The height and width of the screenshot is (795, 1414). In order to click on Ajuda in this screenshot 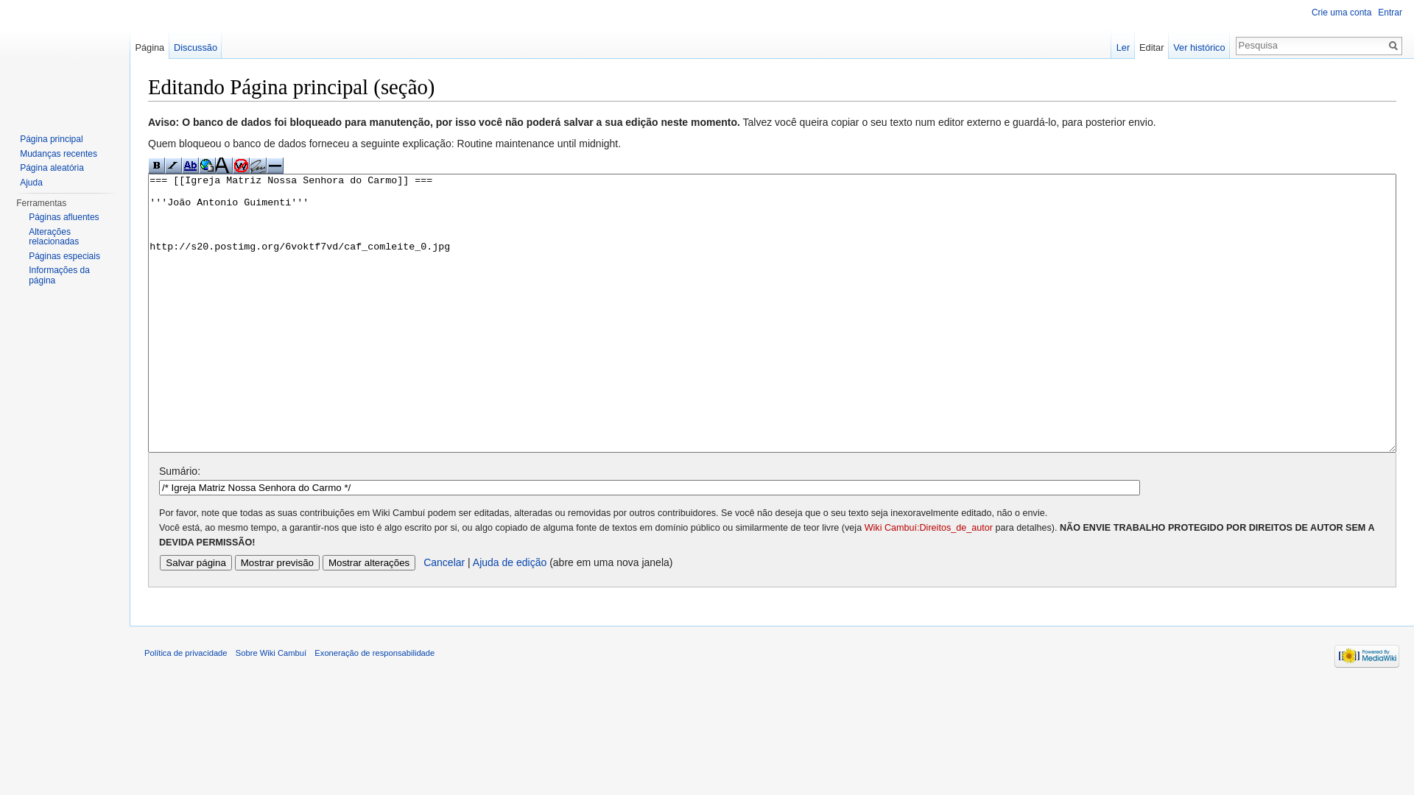, I will do `click(31, 182)`.